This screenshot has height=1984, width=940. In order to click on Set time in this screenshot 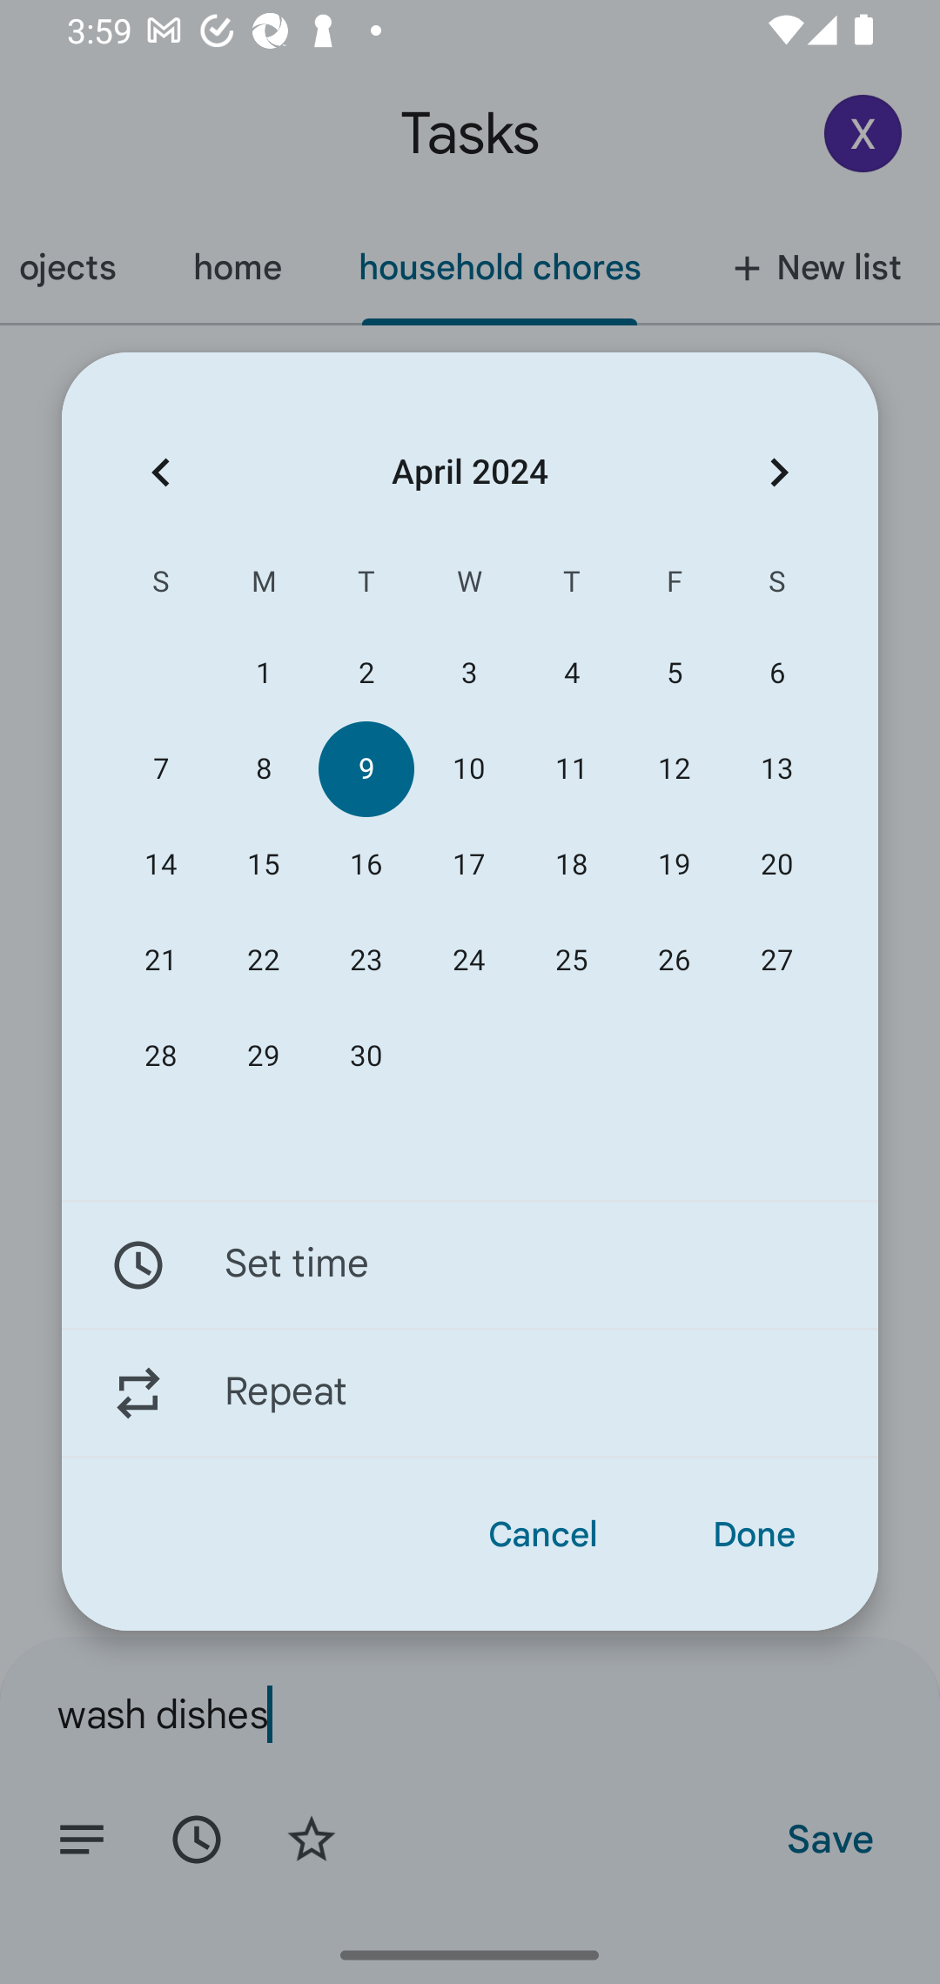, I will do `click(470, 1264)`.